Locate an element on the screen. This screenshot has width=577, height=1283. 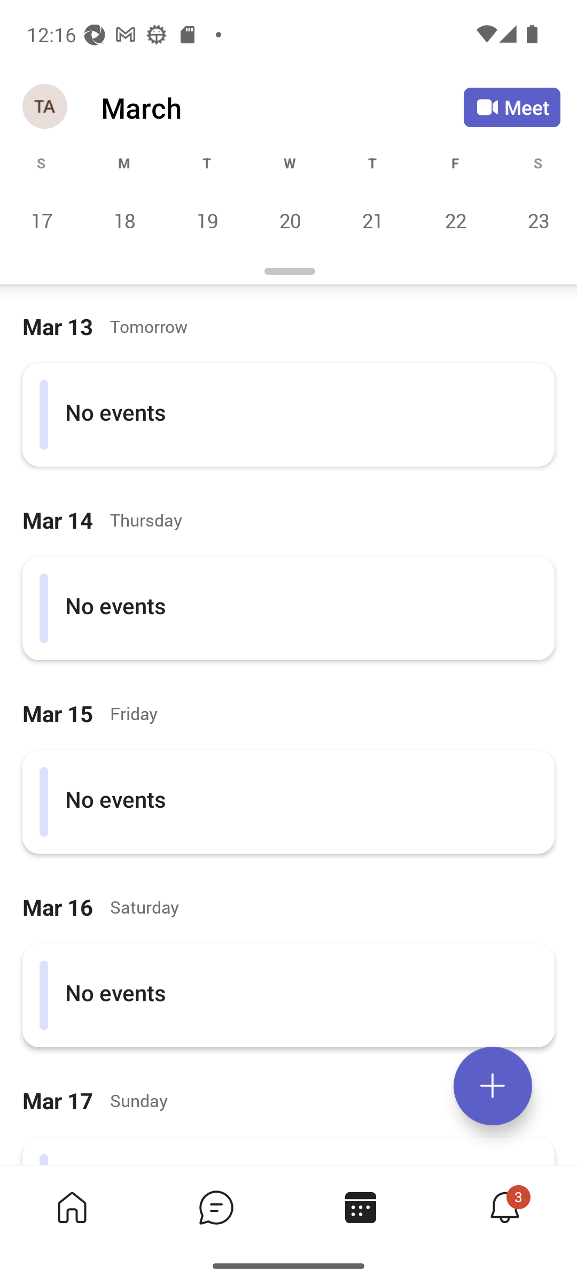
Wednesday, March 20 20 is located at coordinates (290, 220).